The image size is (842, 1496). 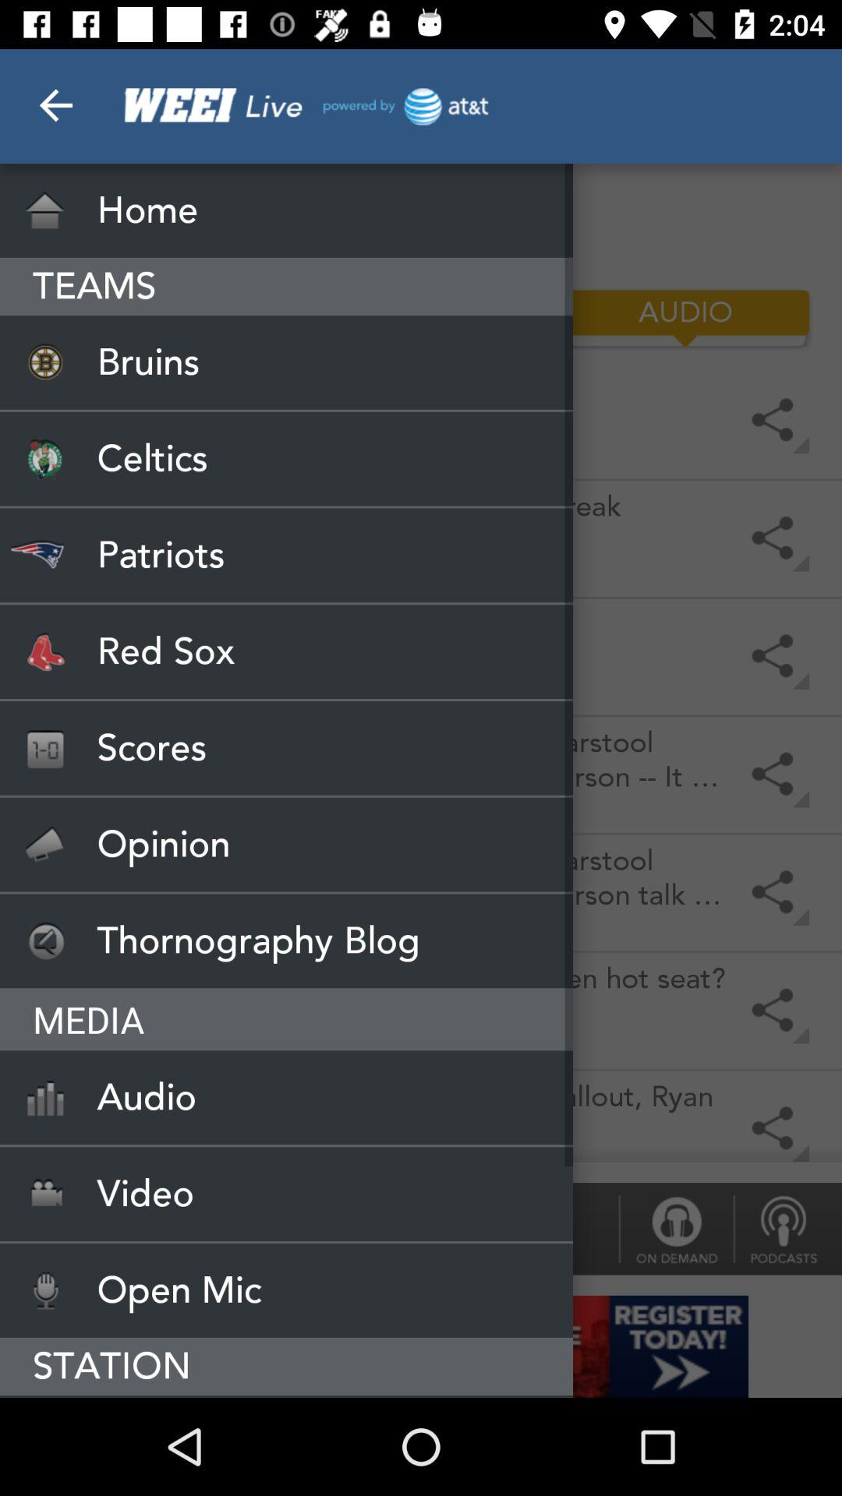 What do you see at coordinates (287, 1290) in the screenshot?
I see `launch item above the station icon` at bounding box center [287, 1290].